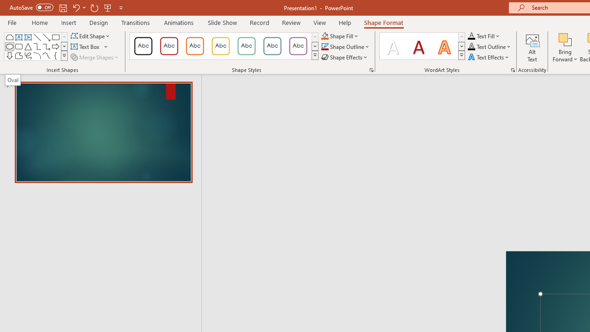 This screenshot has width=590, height=332. Describe the element at coordinates (565, 47) in the screenshot. I see `Bring Forward` at that location.